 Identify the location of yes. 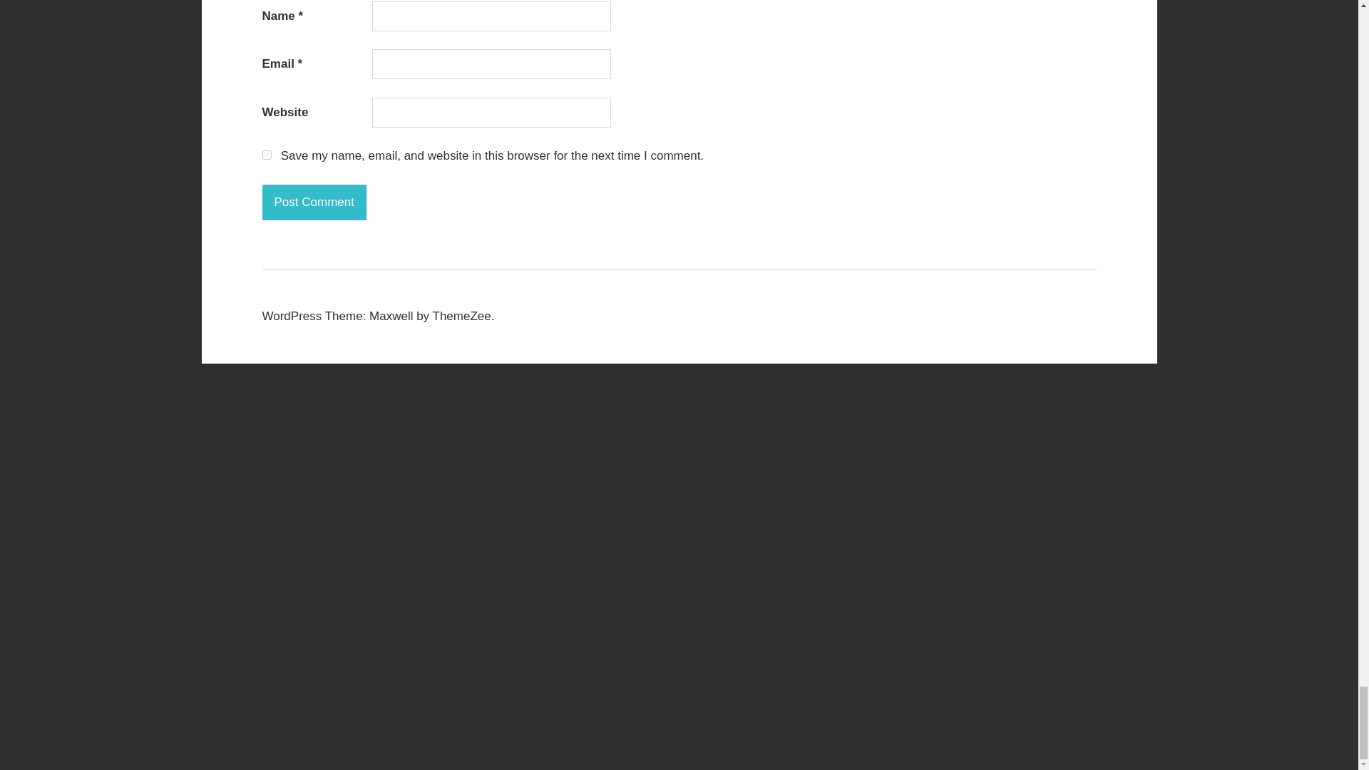
(267, 154).